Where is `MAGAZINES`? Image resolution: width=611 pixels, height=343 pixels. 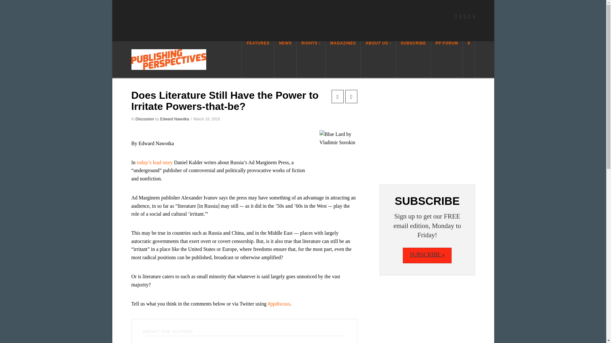 MAGAZINES is located at coordinates (343, 59).